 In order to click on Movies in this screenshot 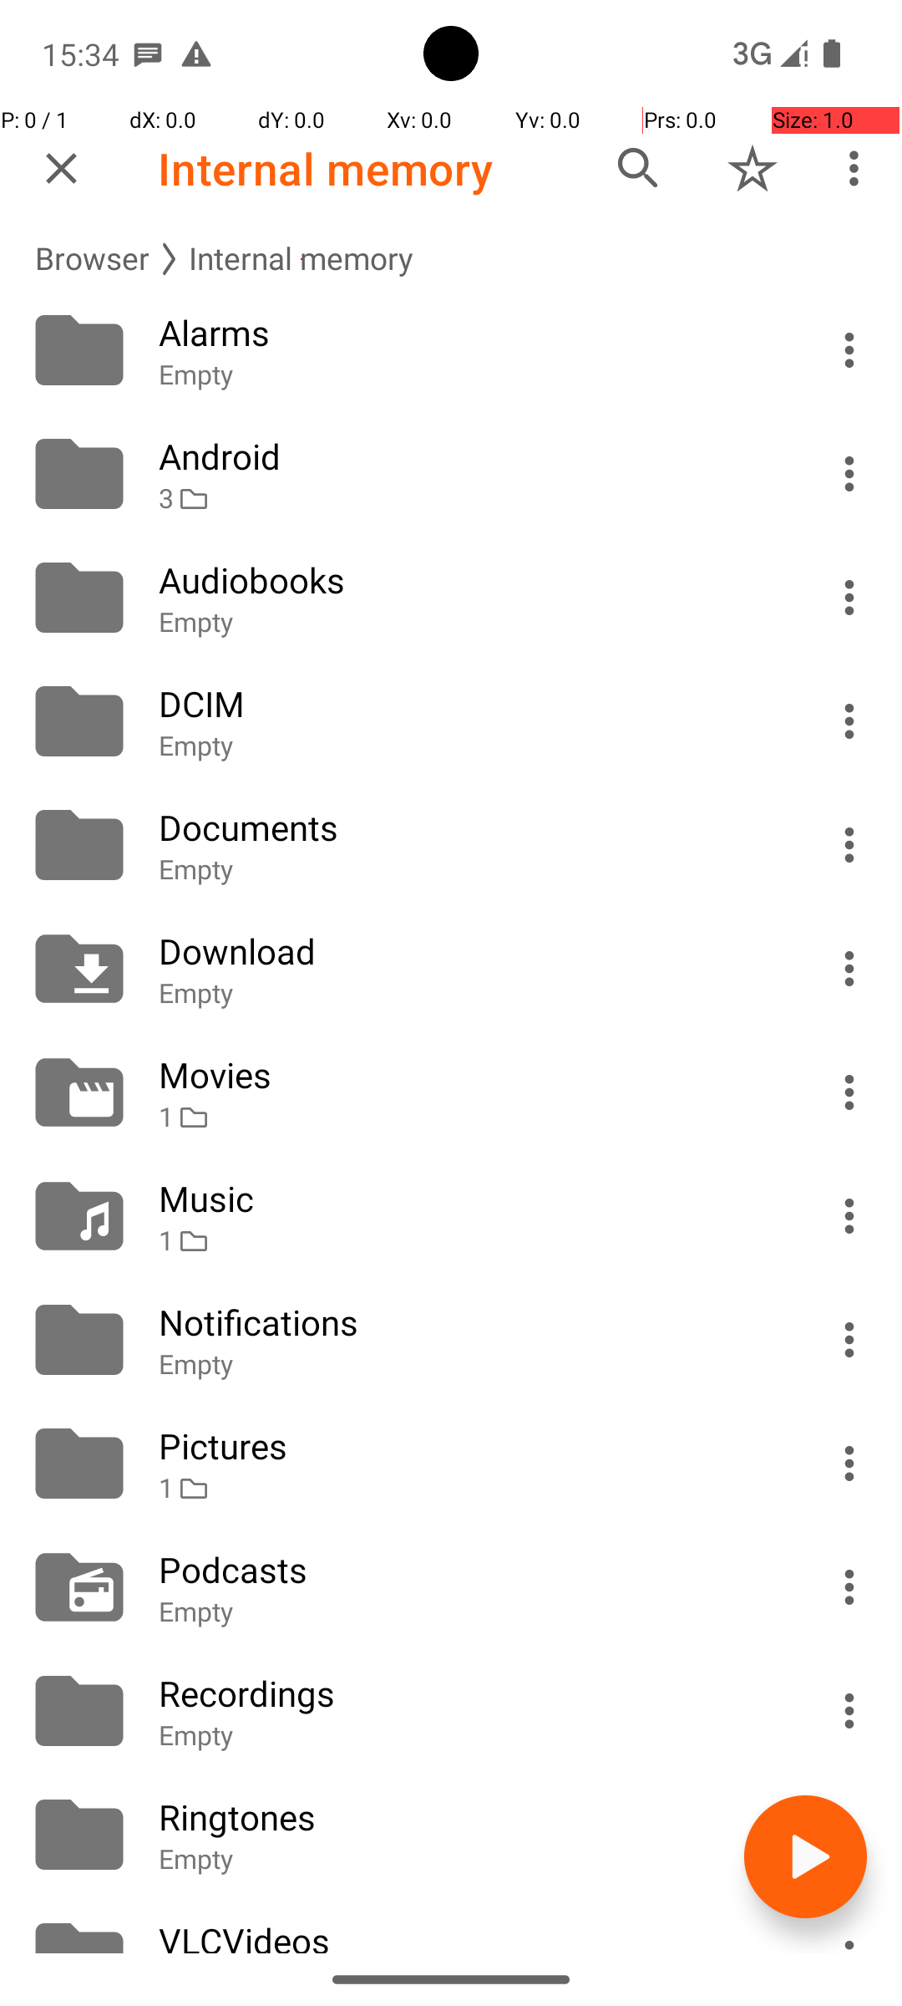, I will do `click(469, 1075)`.